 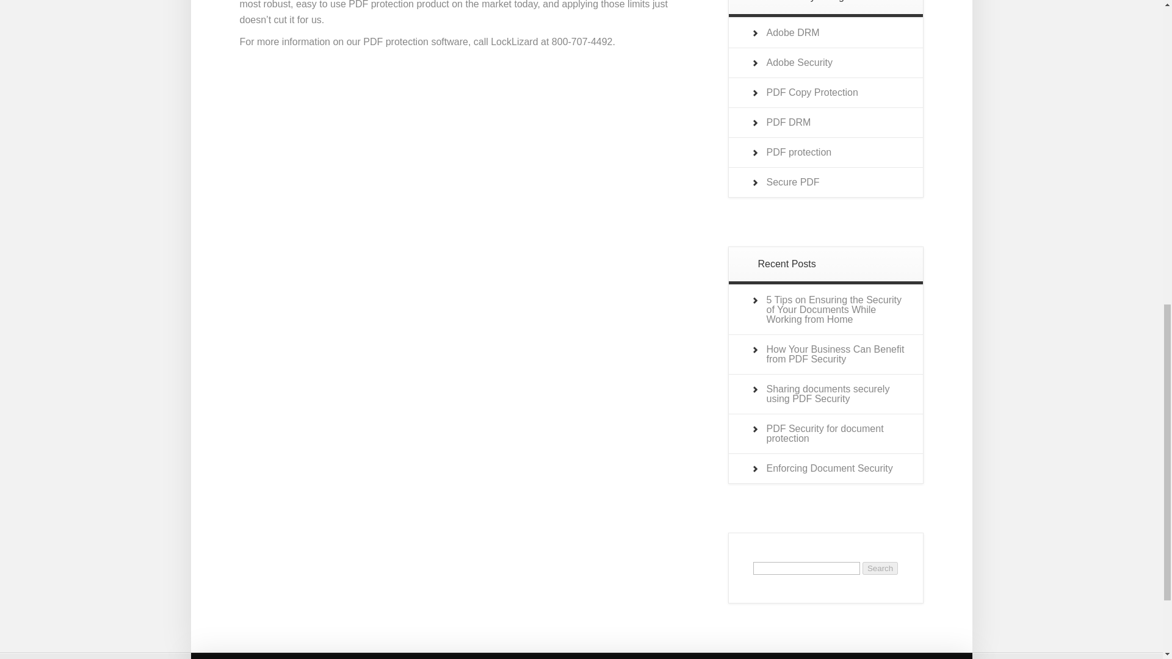 What do you see at coordinates (799, 152) in the screenshot?
I see `Adobe Security` at bounding box center [799, 152].